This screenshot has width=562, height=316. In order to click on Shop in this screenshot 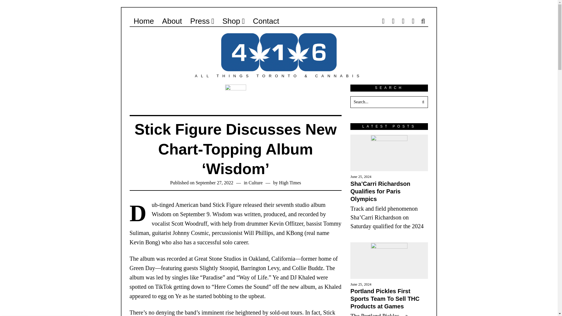, I will do `click(234, 21)`.